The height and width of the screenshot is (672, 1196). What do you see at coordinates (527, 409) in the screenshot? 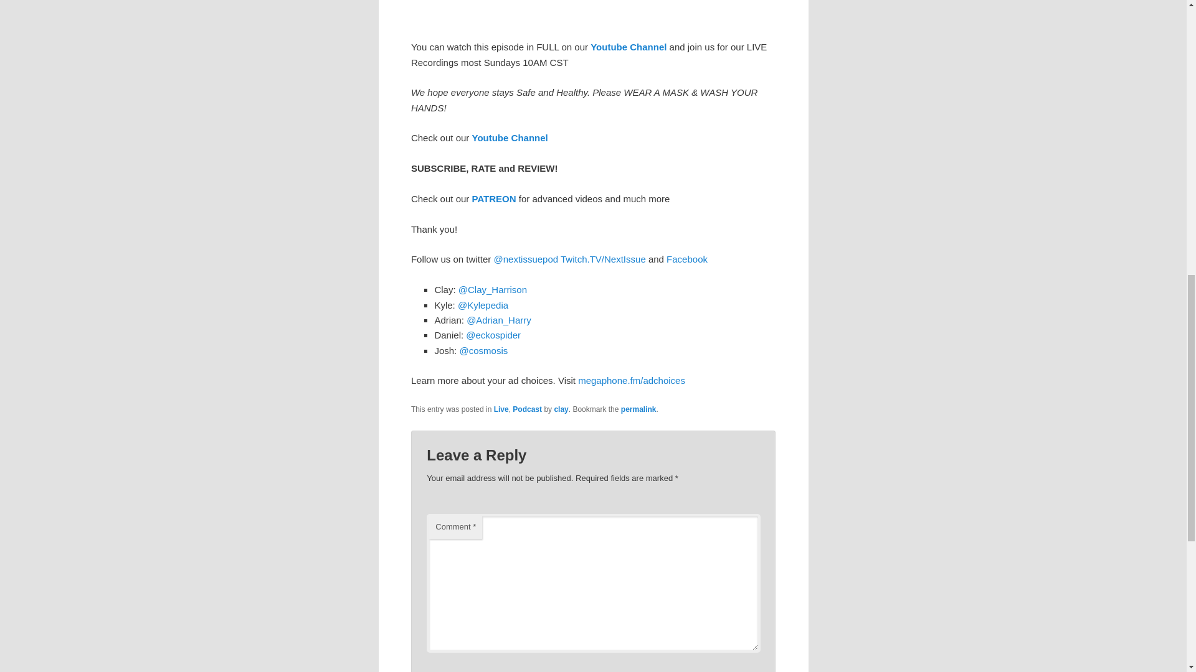
I see `Podcast` at bounding box center [527, 409].